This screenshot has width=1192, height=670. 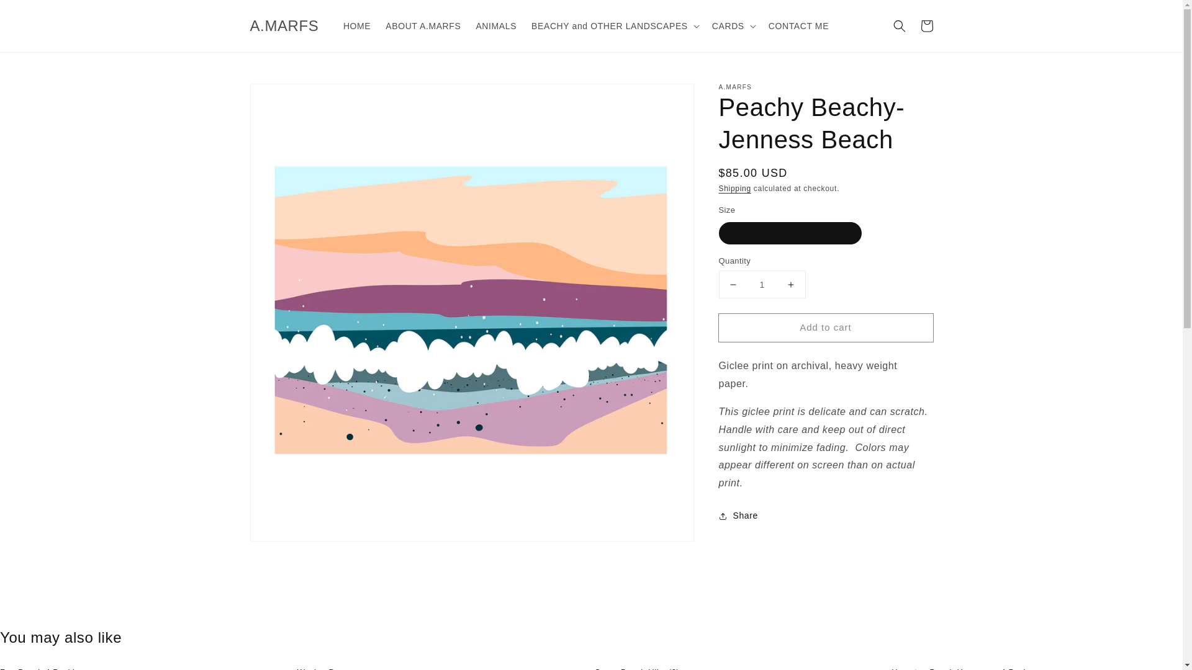 What do you see at coordinates (798, 25) in the screenshot?
I see `CONTACT ME` at bounding box center [798, 25].